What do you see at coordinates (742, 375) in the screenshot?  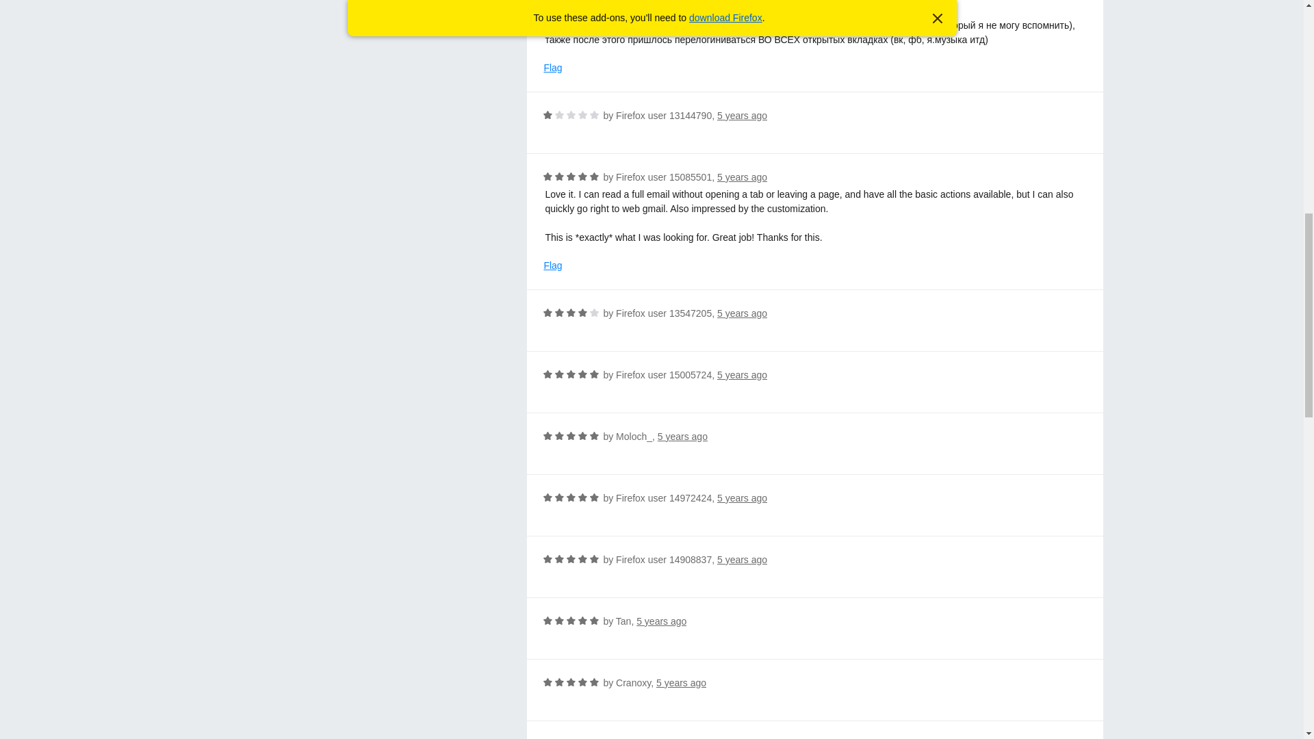 I see `5 years ago` at bounding box center [742, 375].